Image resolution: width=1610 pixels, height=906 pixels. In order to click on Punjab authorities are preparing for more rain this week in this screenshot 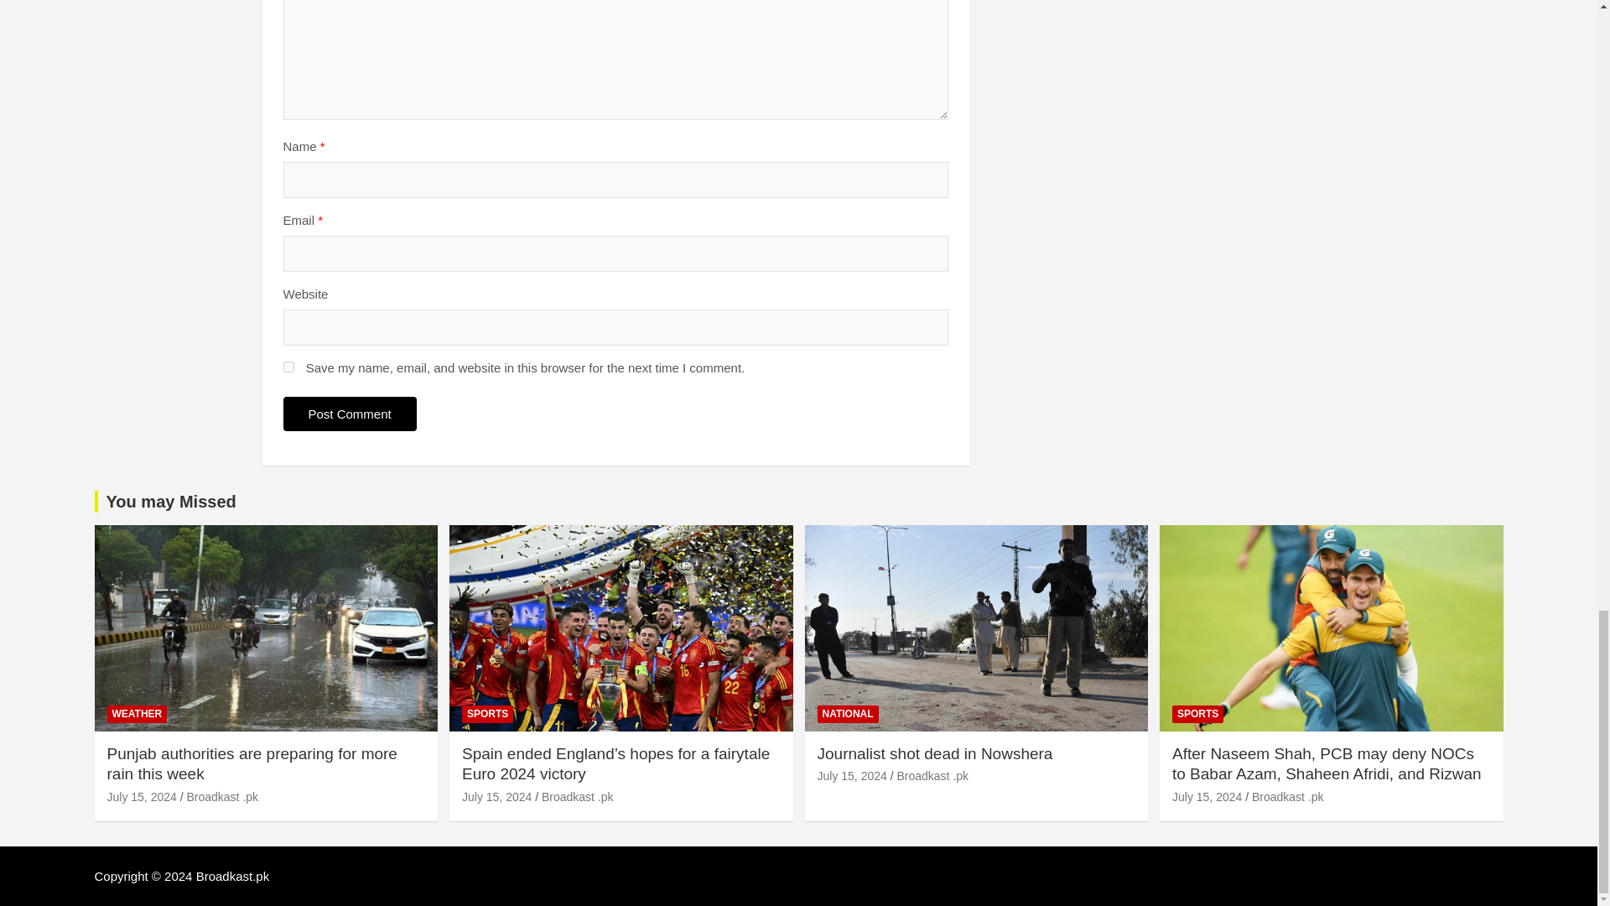, I will do `click(143, 796)`.